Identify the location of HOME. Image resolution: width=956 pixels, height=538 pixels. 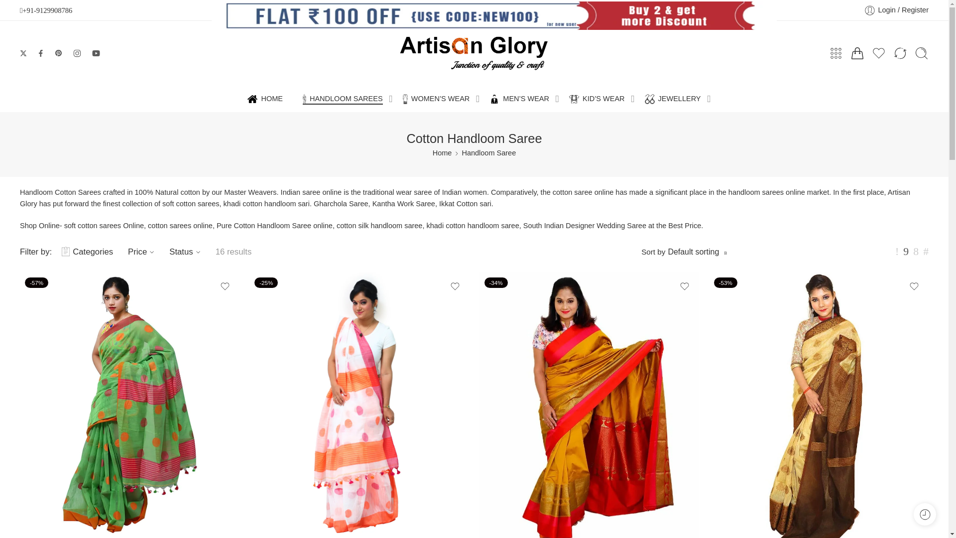
(265, 99).